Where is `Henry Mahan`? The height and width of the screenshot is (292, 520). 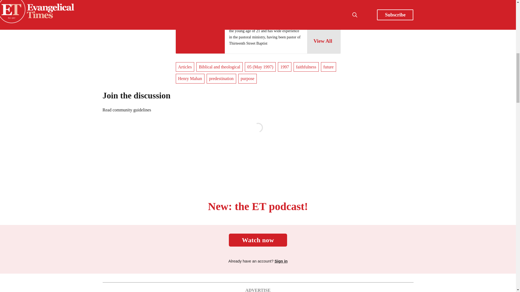 Henry Mahan is located at coordinates (242, 11).